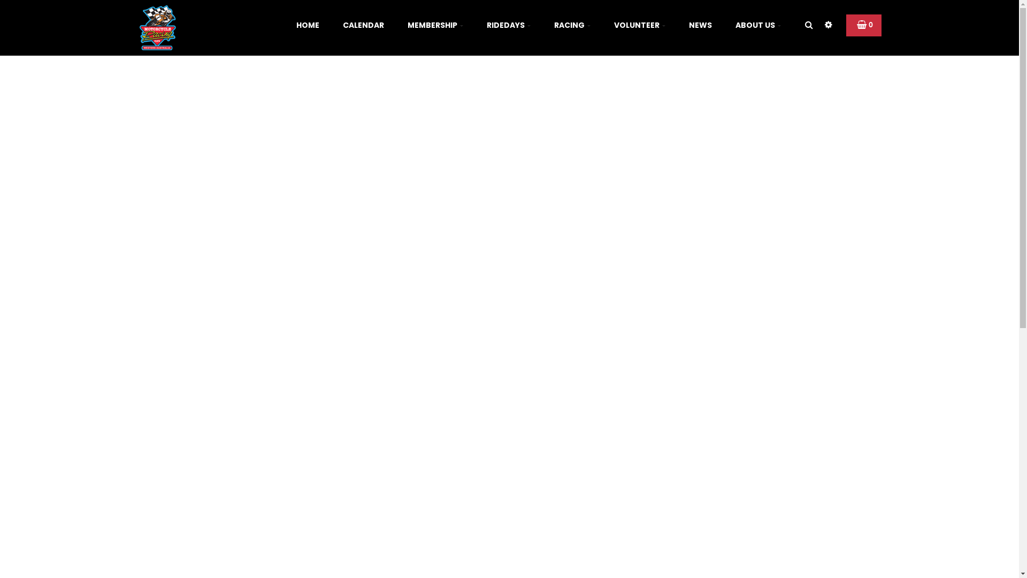  Describe the element at coordinates (640, 26) in the screenshot. I see `VOLUNTEER` at that location.